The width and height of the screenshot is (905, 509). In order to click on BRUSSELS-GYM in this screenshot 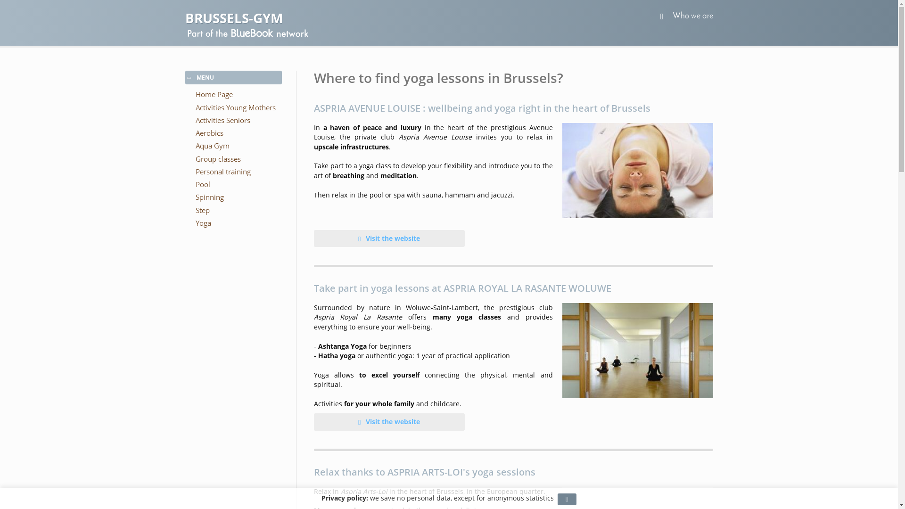, I will do `click(449, 18)`.